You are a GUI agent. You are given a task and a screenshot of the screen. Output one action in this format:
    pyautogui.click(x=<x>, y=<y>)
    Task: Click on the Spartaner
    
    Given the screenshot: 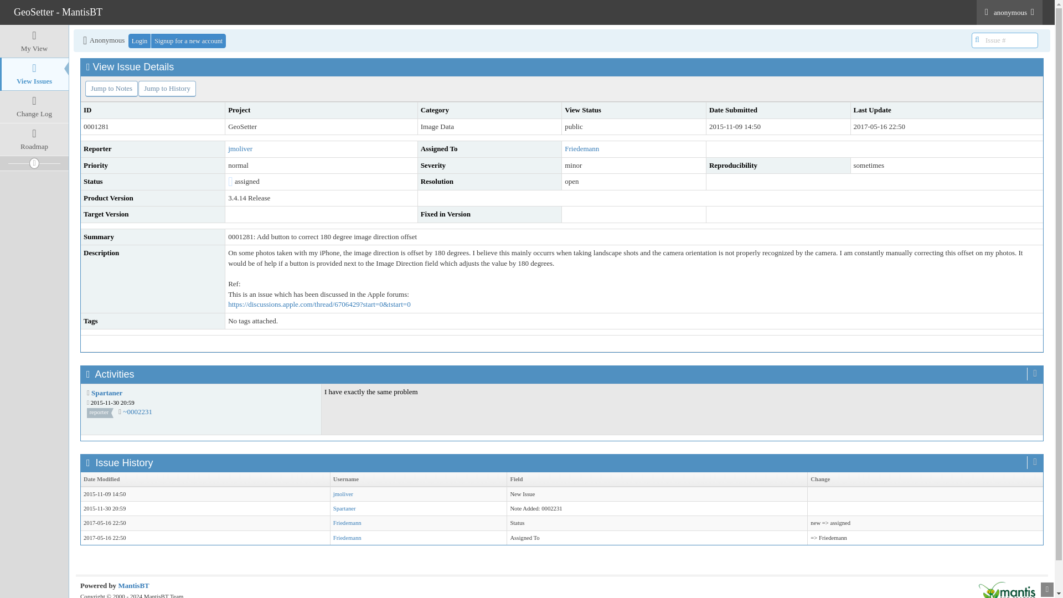 What is the action you would take?
    pyautogui.click(x=344, y=508)
    